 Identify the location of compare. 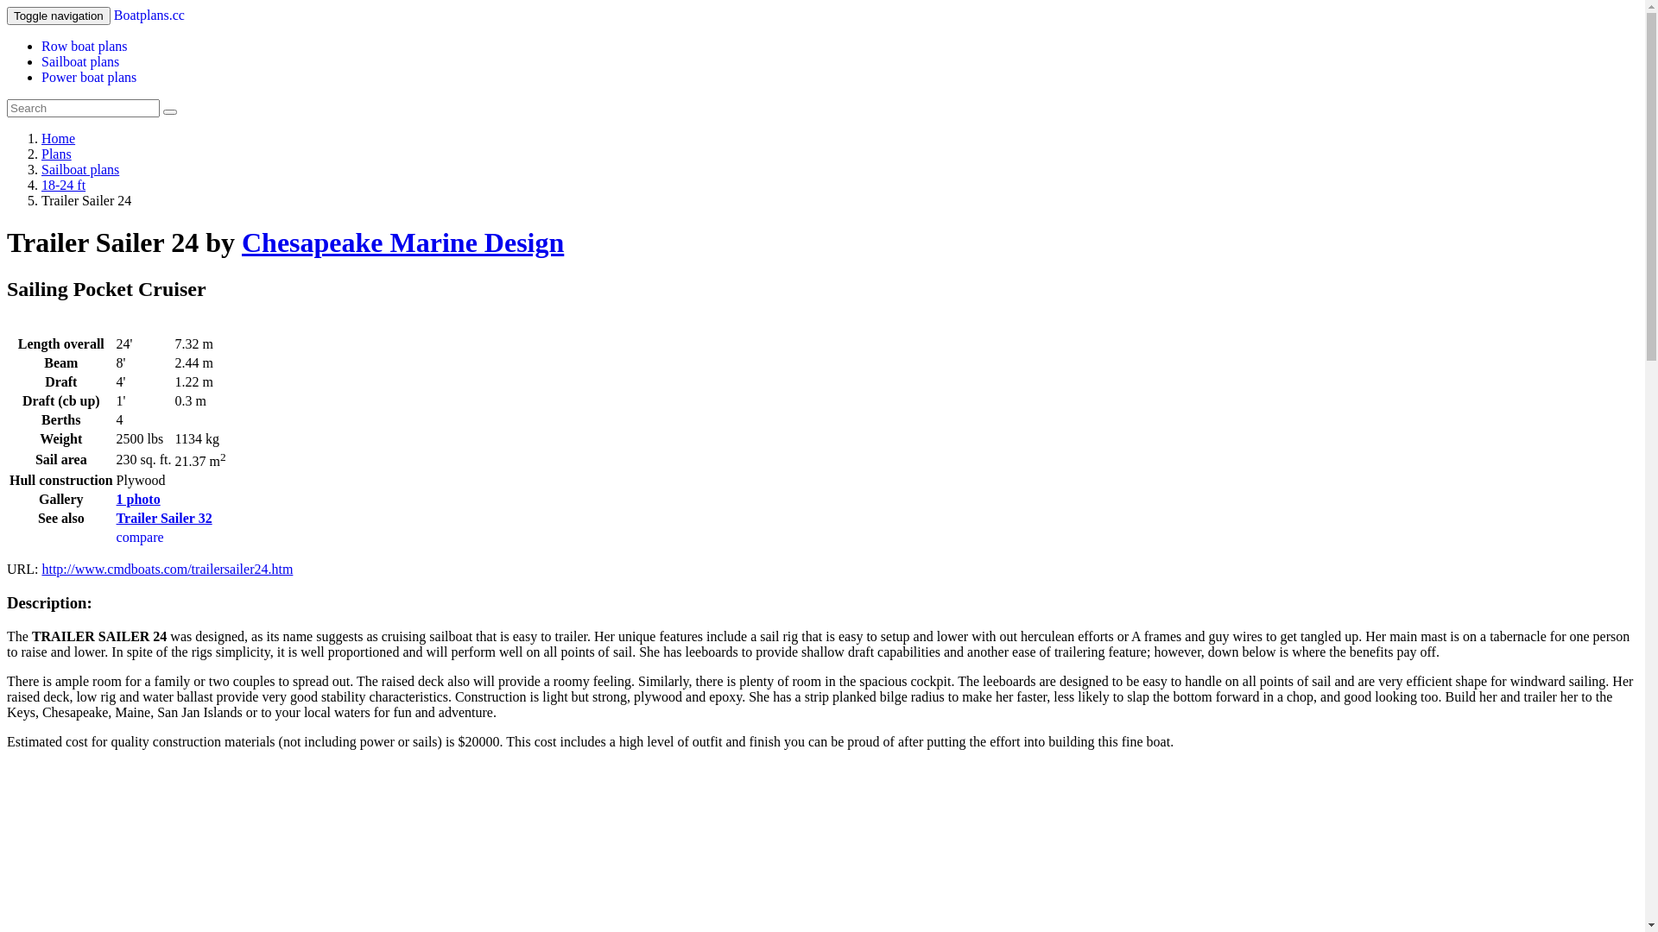
(140, 537).